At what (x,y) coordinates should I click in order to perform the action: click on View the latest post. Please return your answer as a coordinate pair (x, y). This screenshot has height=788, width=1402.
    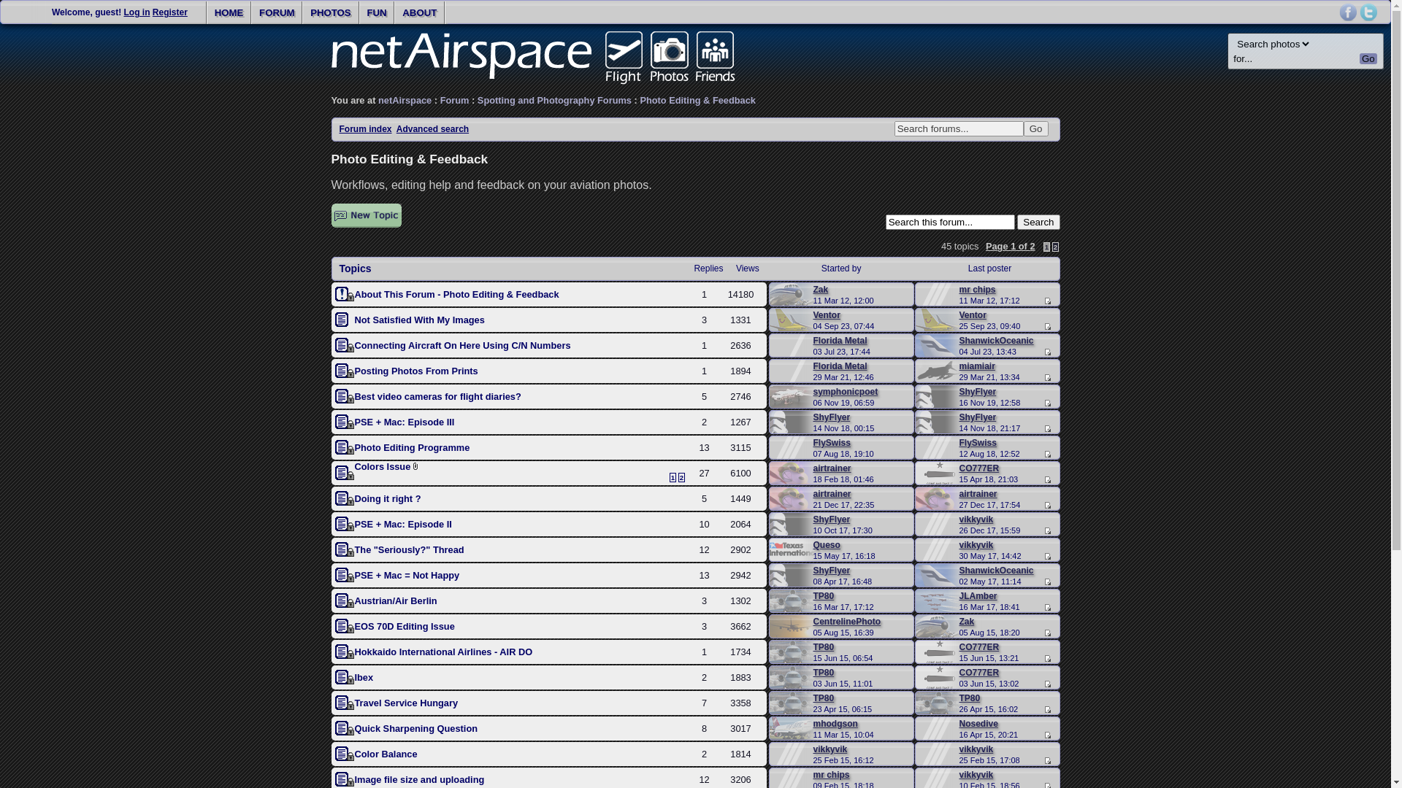
    Looking at the image, I should click on (1047, 531).